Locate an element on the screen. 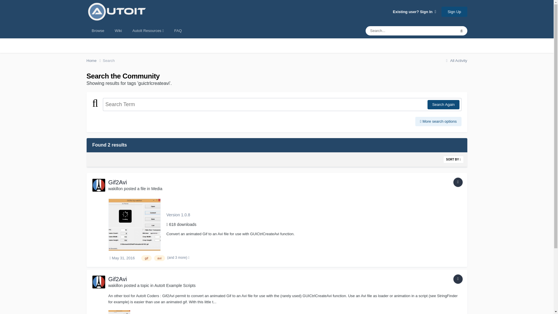 Image resolution: width=558 pixels, height=314 pixels. Go to wakillon's profile is located at coordinates (99, 185).